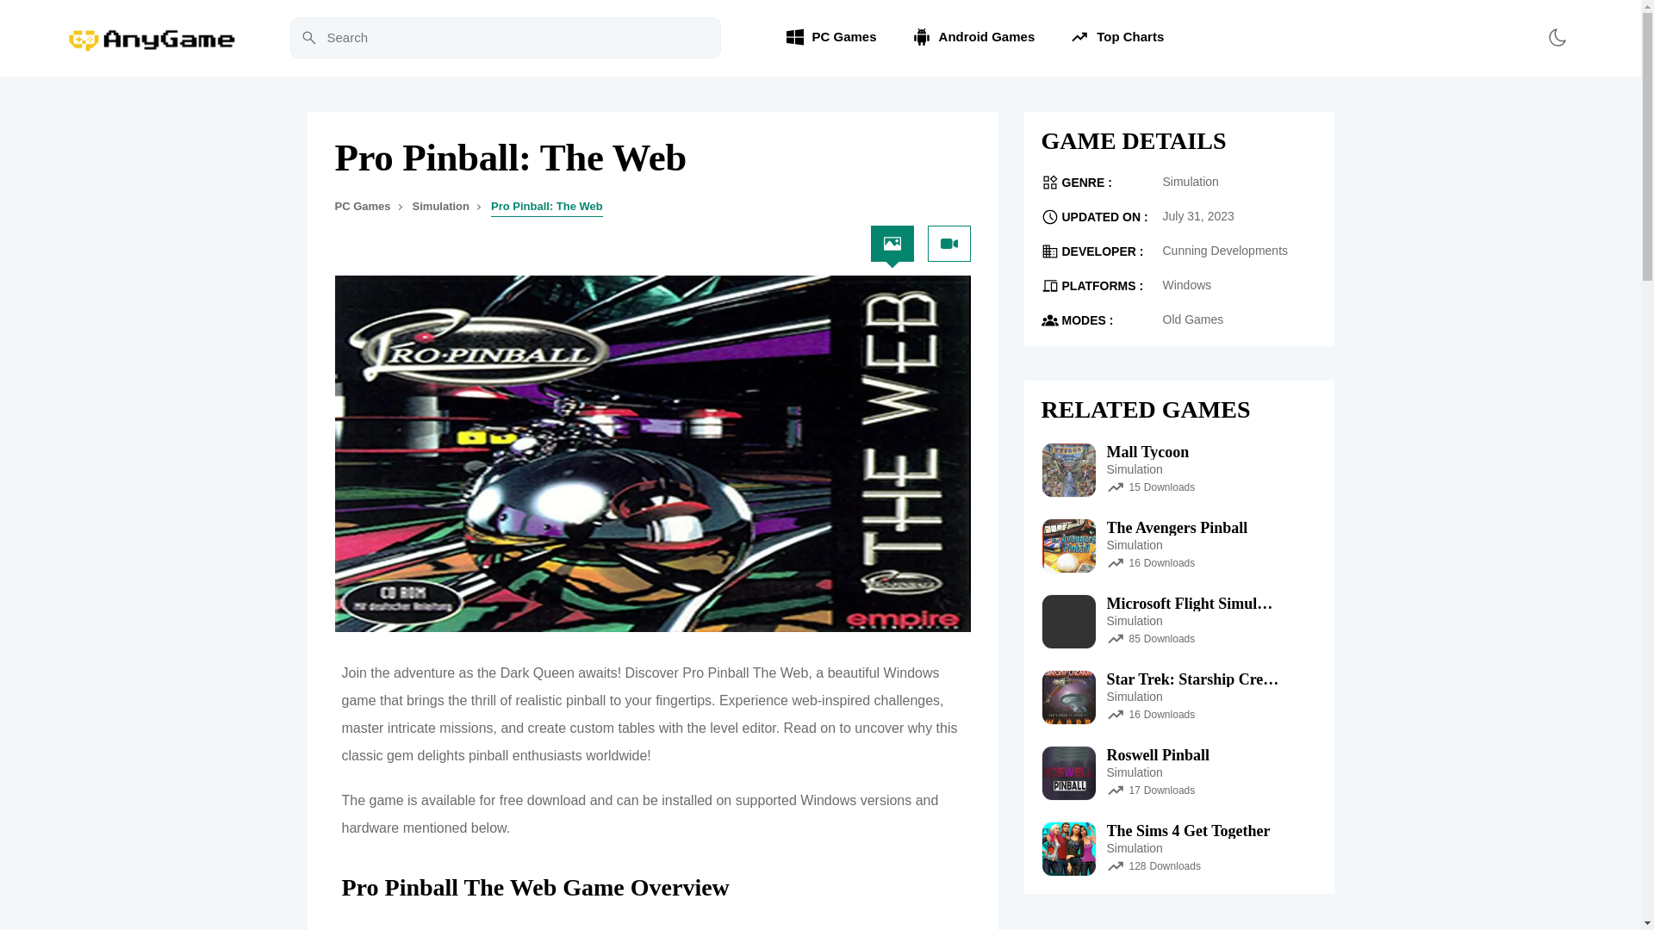 The height and width of the screenshot is (930, 1654). What do you see at coordinates (1191, 181) in the screenshot?
I see `Simulation` at bounding box center [1191, 181].